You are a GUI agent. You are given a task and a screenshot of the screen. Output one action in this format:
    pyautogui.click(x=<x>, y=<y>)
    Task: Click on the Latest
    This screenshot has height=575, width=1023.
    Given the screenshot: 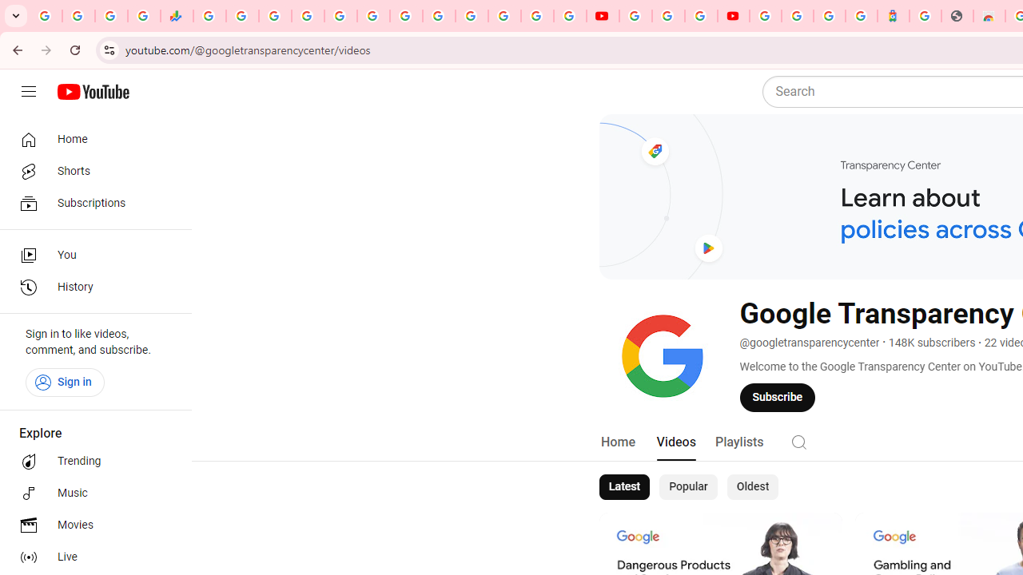 What is the action you would take?
    pyautogui.click(x=623, y=487)
    